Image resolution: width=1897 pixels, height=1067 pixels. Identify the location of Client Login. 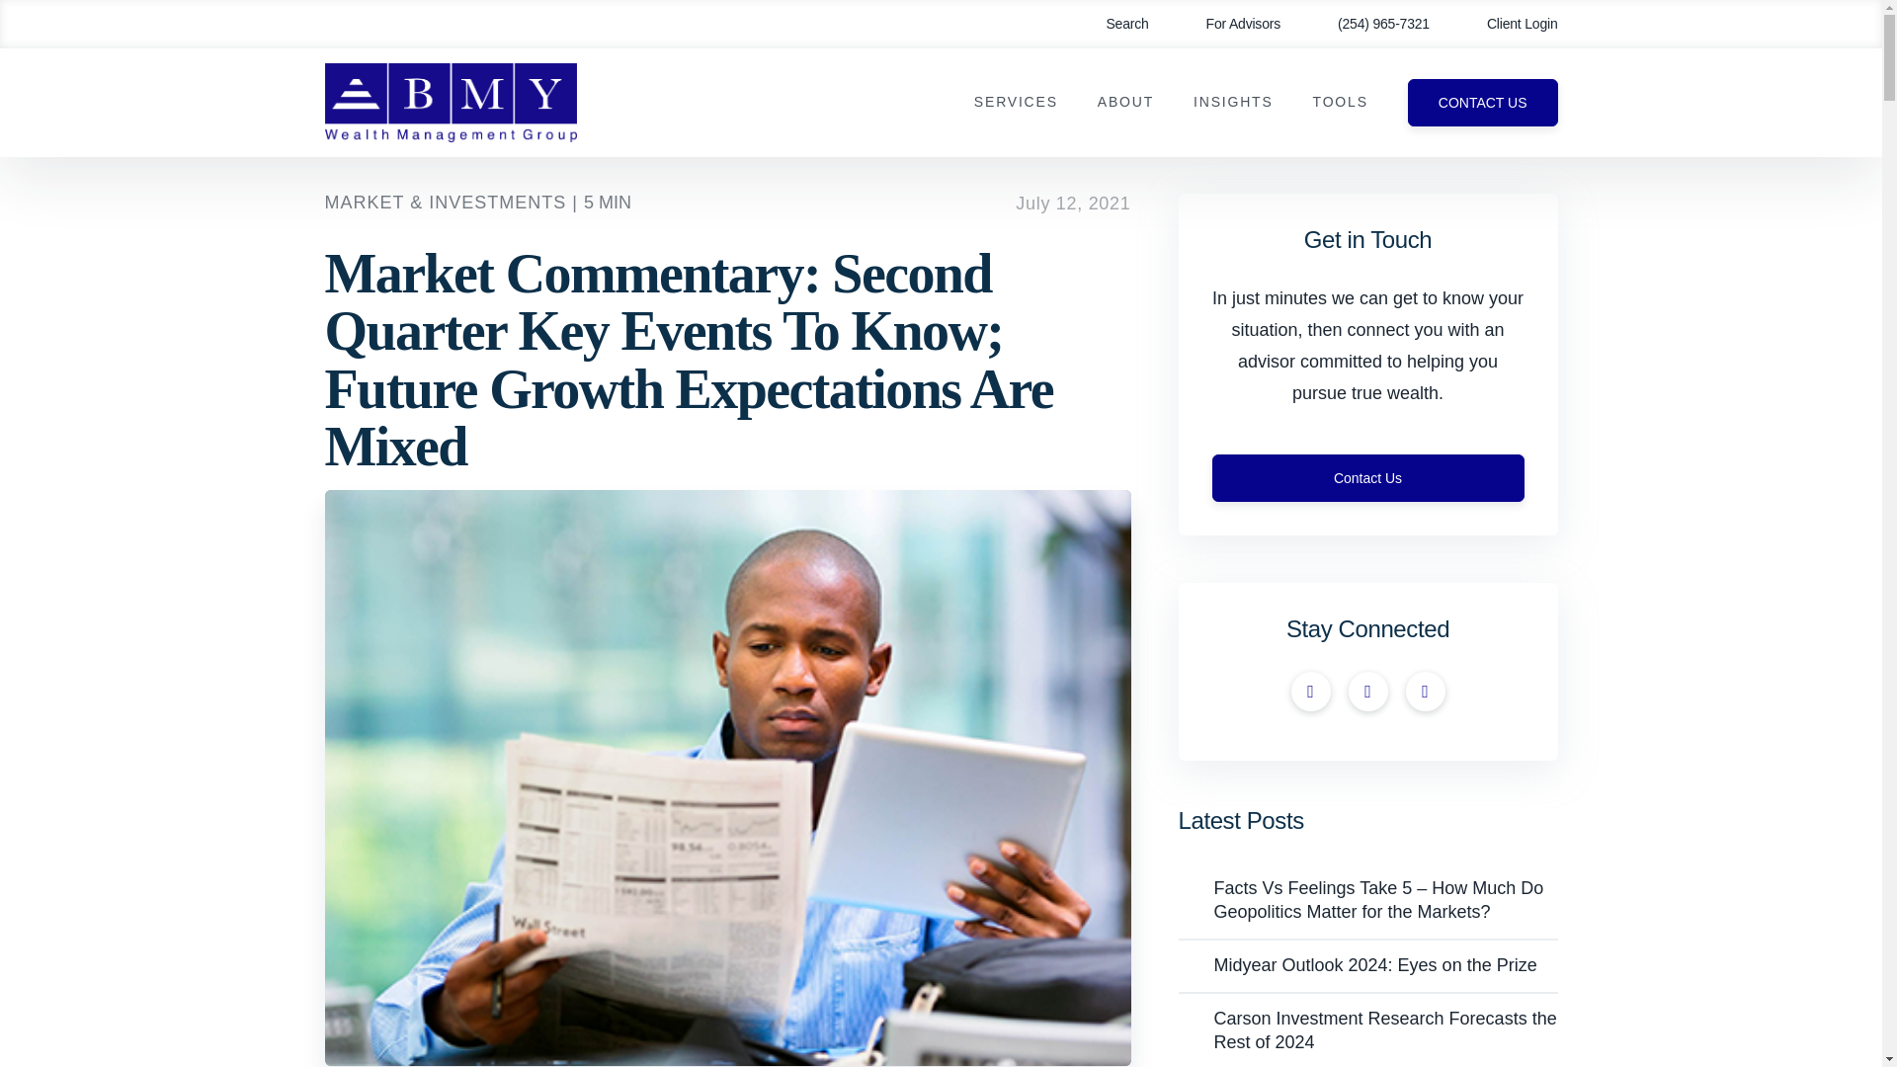
(1508, 24).